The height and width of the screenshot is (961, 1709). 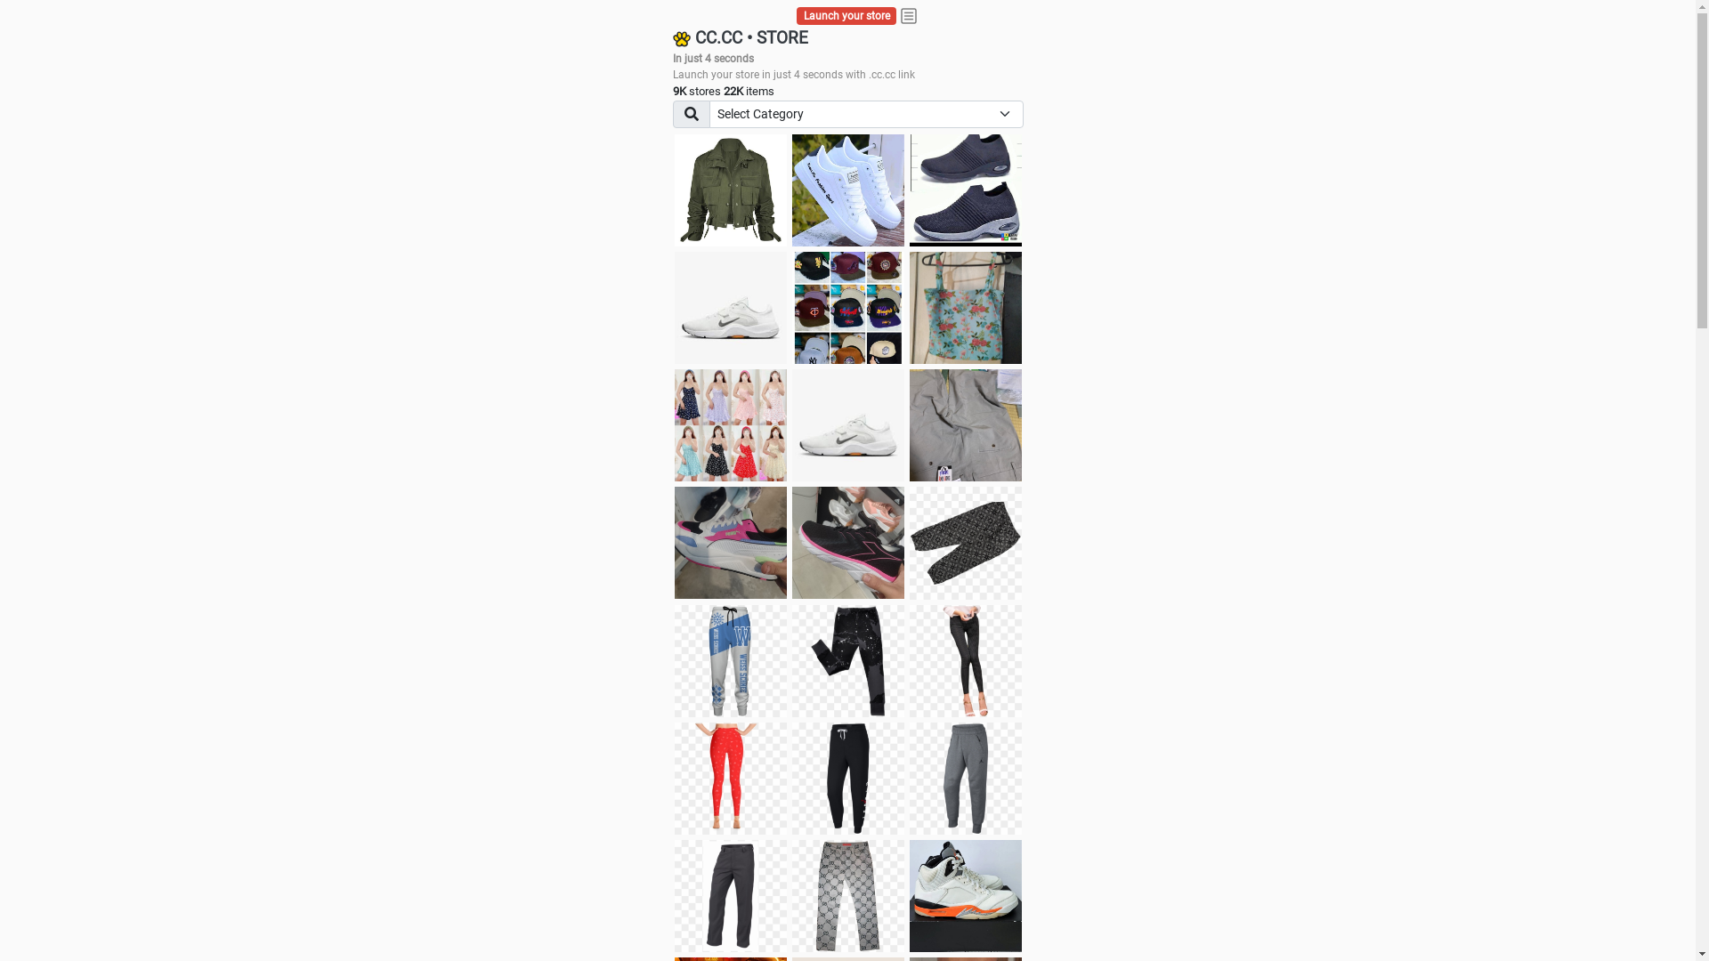 I want to click on Pant, so click(x=731, y=779).